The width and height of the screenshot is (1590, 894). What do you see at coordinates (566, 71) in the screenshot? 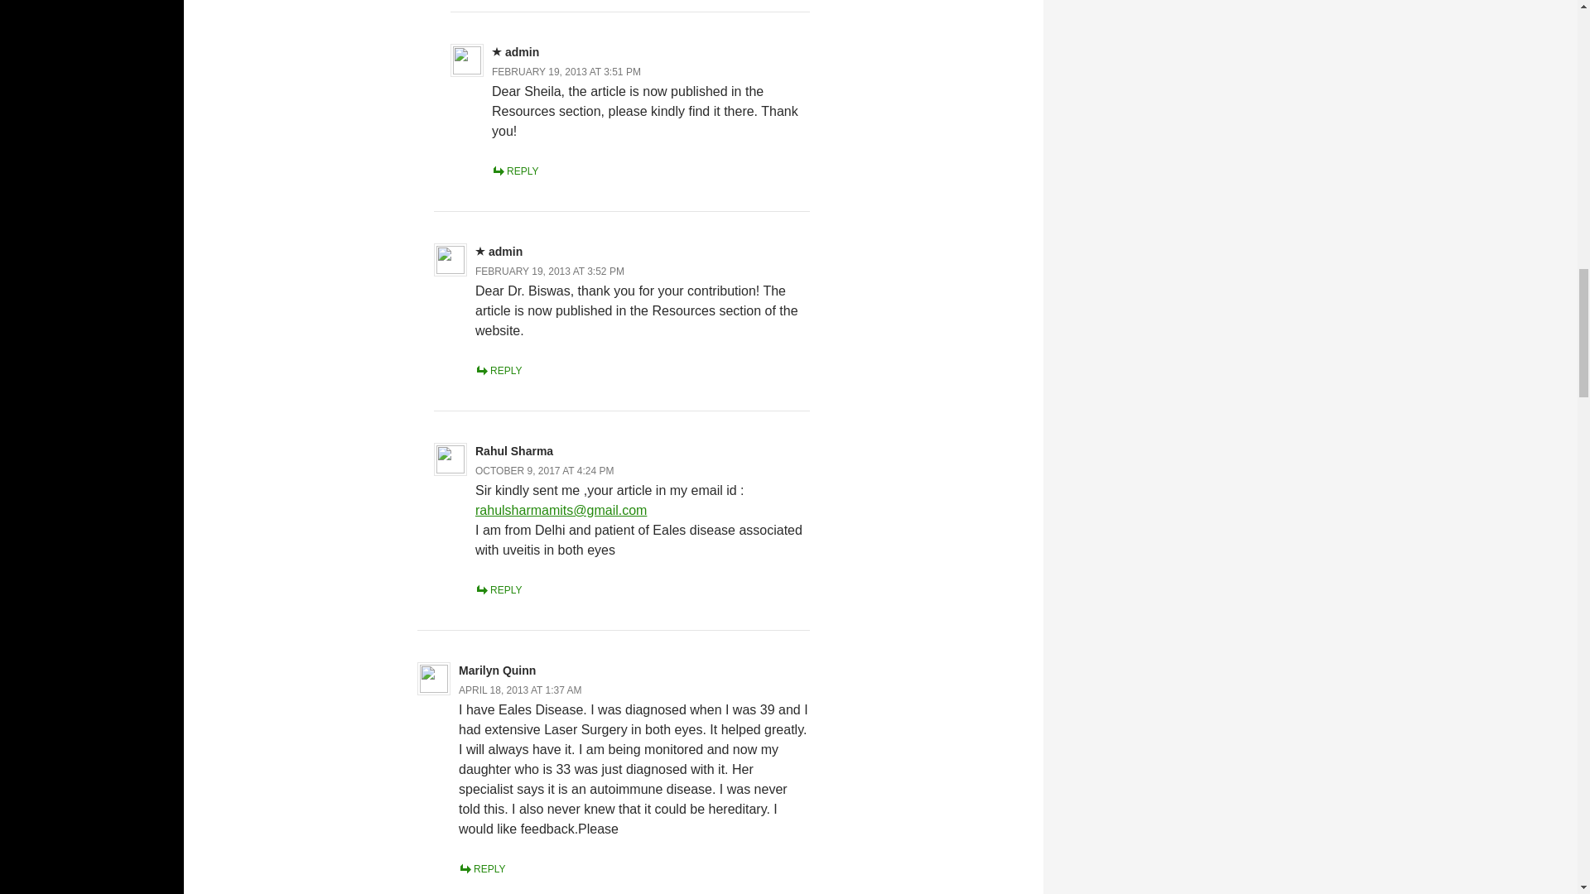
I see `FEBRUARY 19, 2013 AT 3:51 PM` at bounding box center [566, 71].